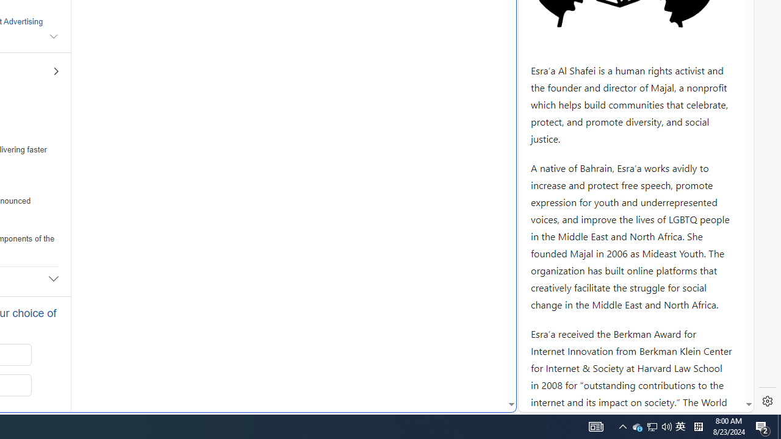 The image size is (781, 439). What do you see at coordinates (483, 368) in the screenshot?
I see `Search more` at bounding box center [483, 368].